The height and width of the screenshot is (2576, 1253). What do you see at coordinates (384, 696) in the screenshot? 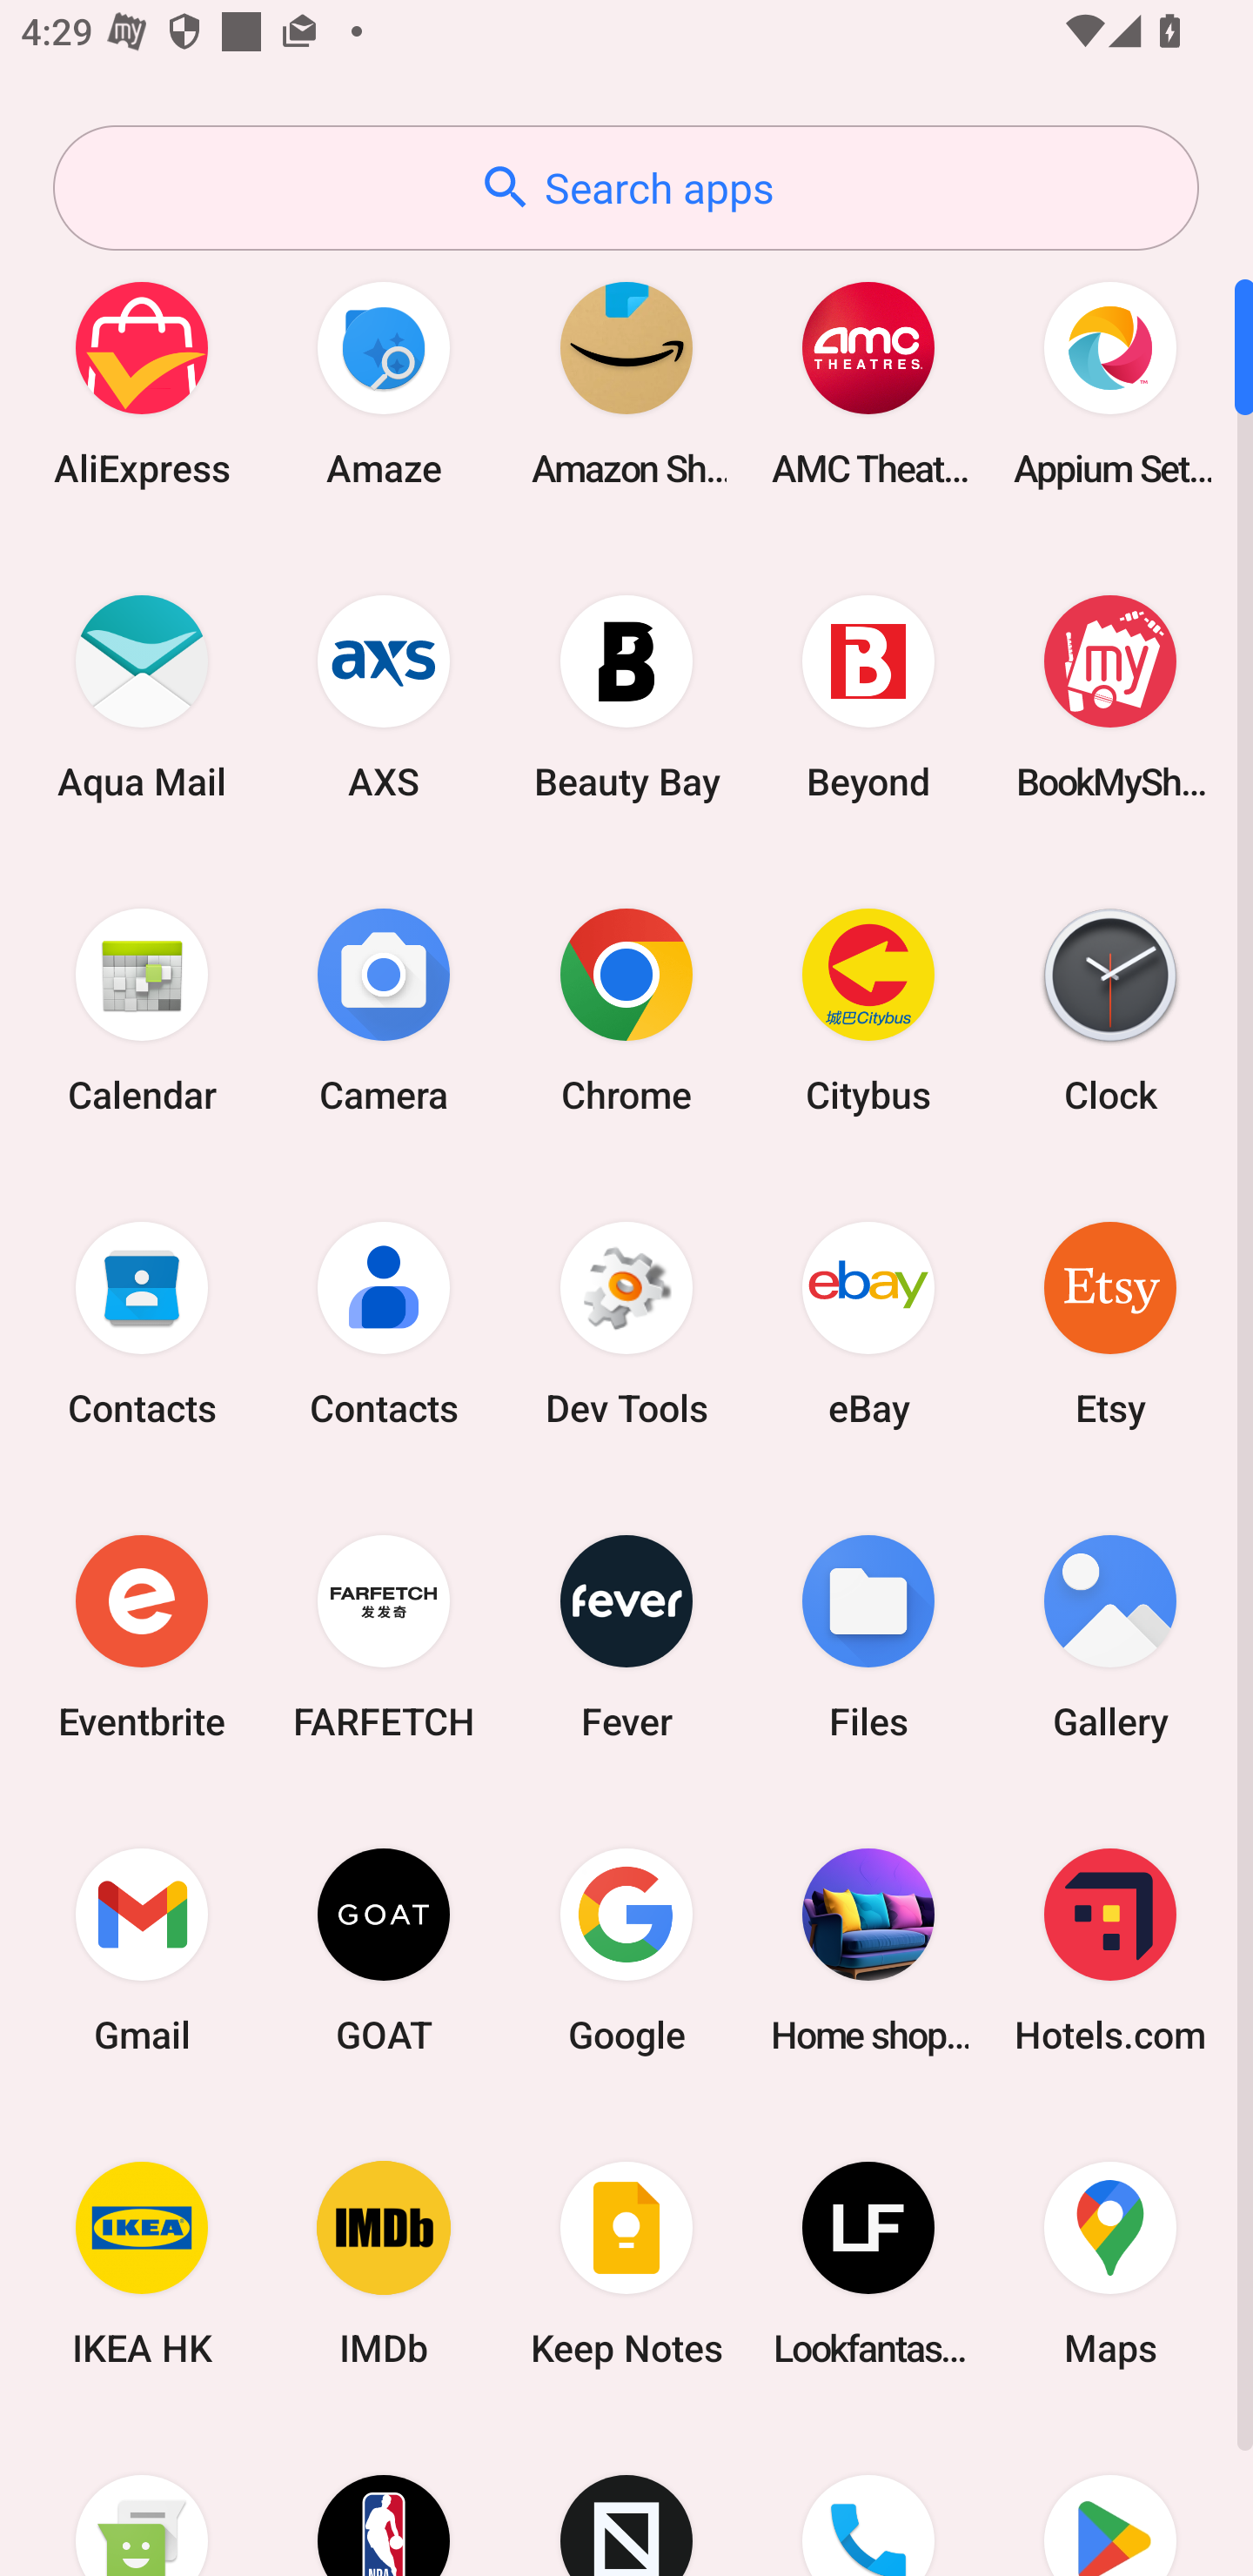
I see `AXS` at bounding box center [384, 696].